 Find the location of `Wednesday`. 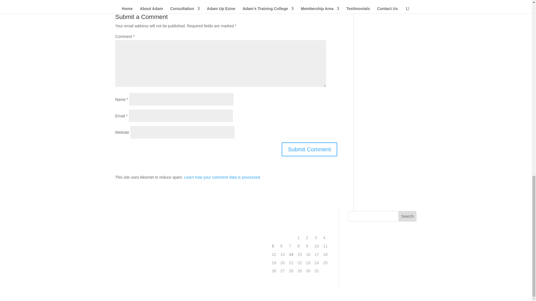

Wednesday is located at coordinates (292, 230).